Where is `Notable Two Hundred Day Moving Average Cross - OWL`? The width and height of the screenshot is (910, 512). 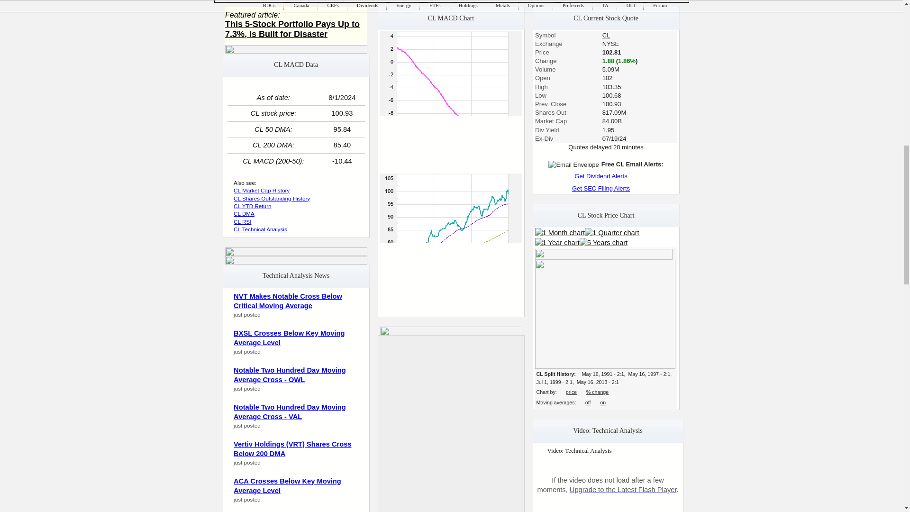 Notable Two Hundred Day Moving Average Cross - OWL is located at coordinates (290, 375).